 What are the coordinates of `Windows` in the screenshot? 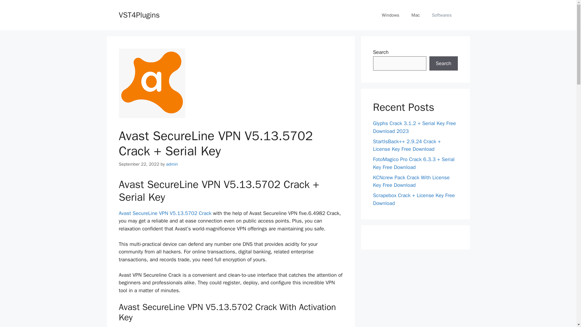 It's located at (391, 15).